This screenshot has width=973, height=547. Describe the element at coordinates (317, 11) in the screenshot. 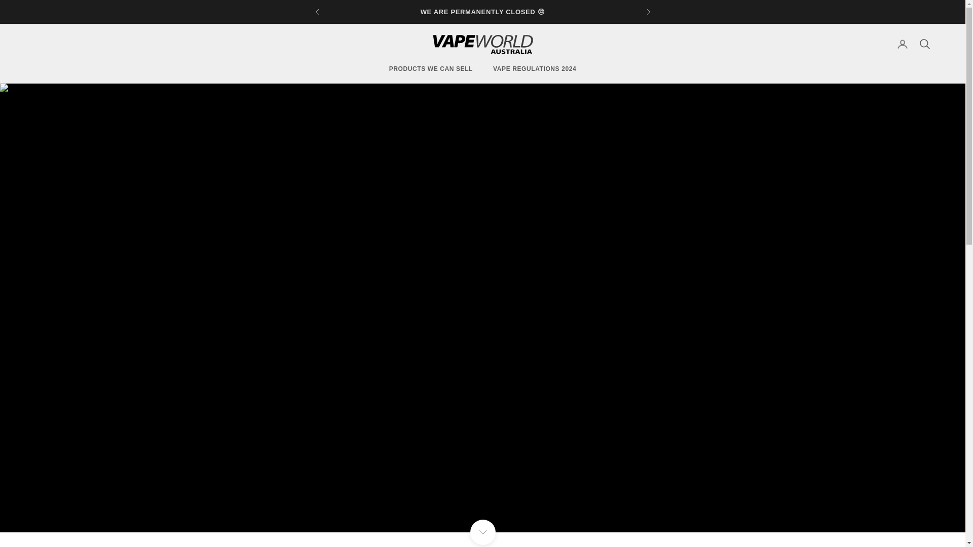

I see `Previous` at that location.